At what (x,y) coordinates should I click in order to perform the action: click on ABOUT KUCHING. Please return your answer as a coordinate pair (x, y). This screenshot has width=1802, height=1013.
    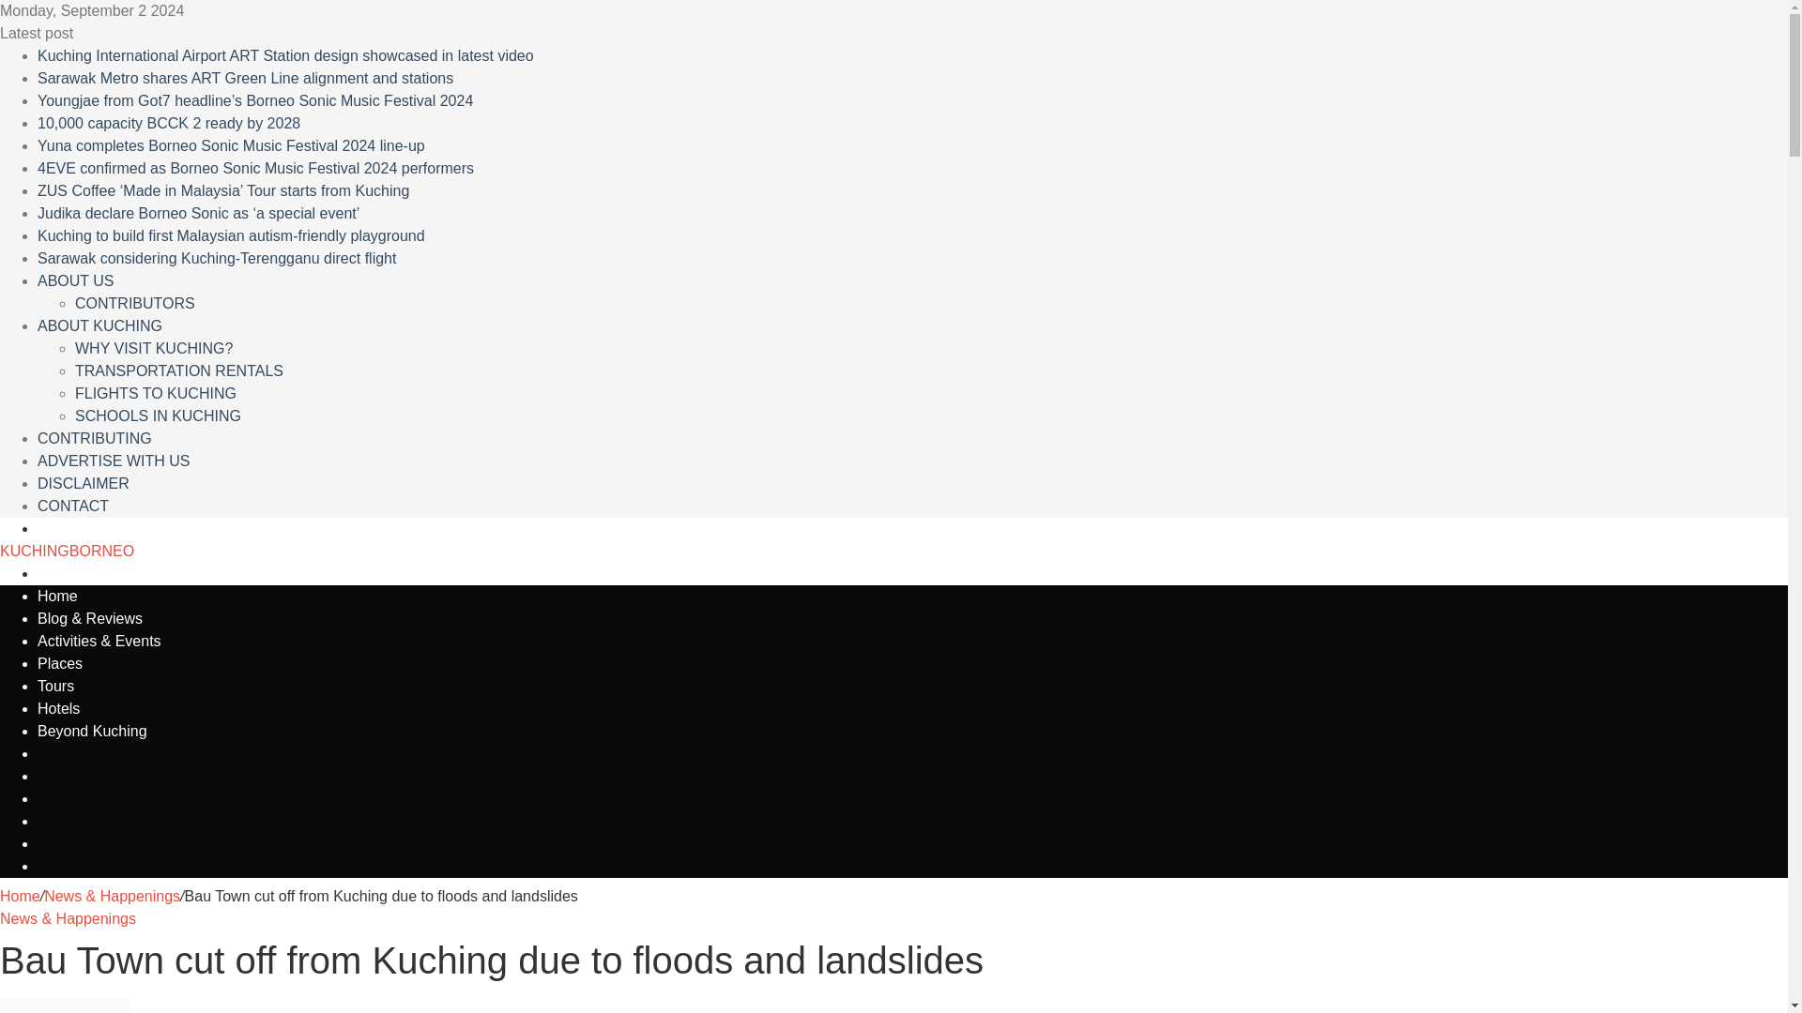
    Looking at the image, I should click on (99, 326).